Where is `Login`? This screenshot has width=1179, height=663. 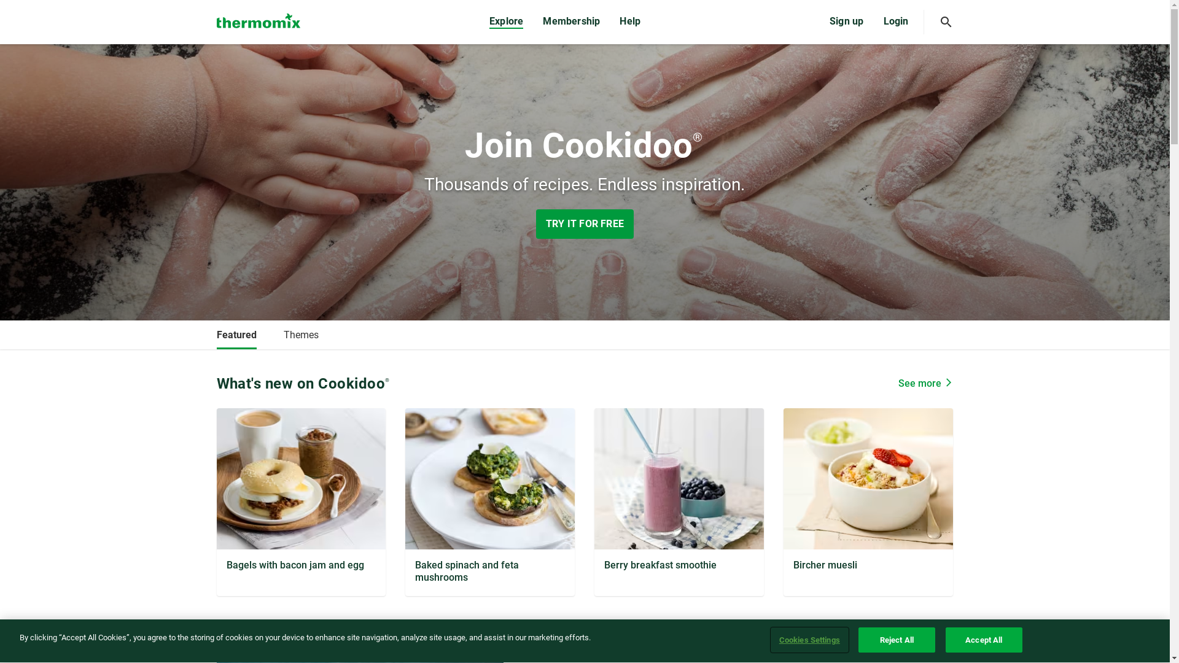 Login is located at coordinates (895, 22).